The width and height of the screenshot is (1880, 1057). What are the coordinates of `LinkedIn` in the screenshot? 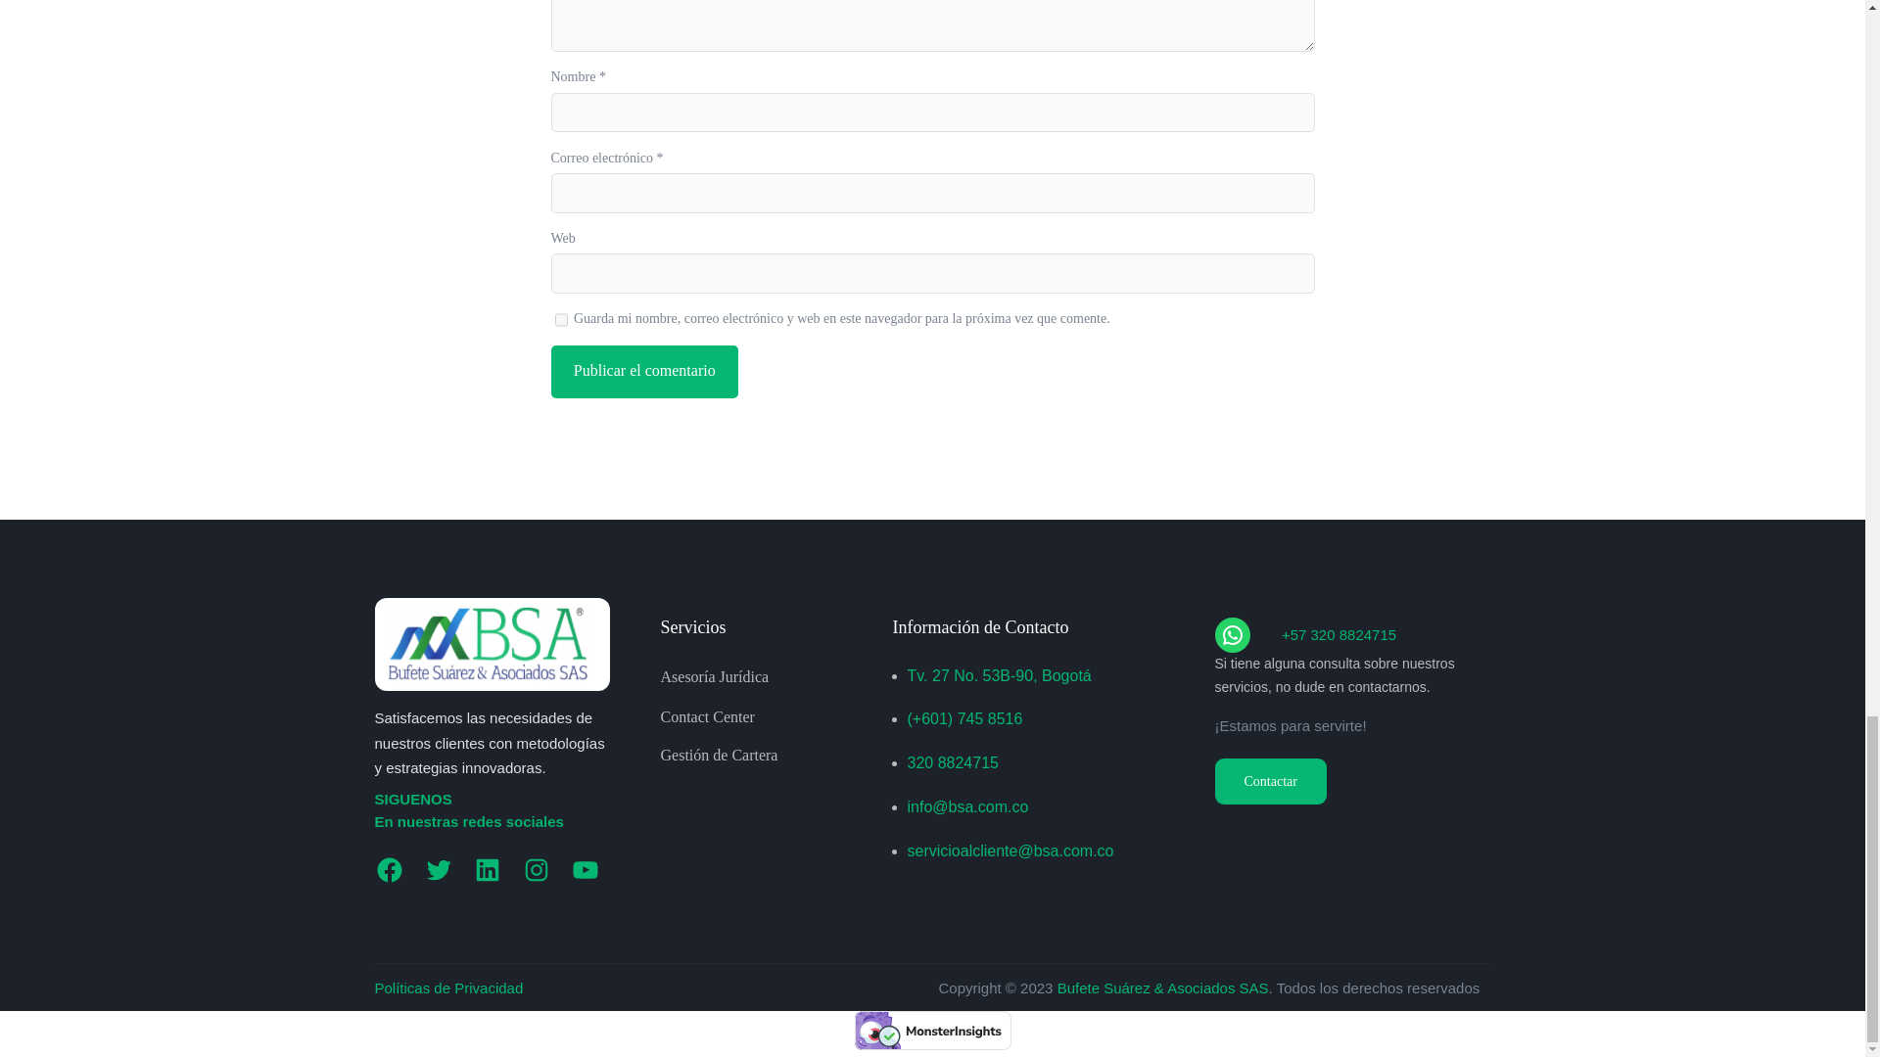 It's located at (486, 869).